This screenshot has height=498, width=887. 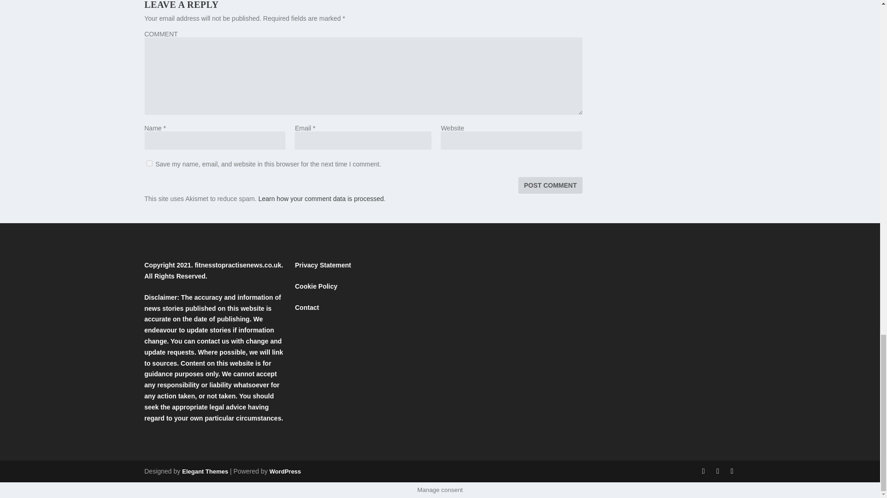 What do you see at coordinates (149, 163) in the screenshot?
I see `yes` at bounding box center [149, 163].